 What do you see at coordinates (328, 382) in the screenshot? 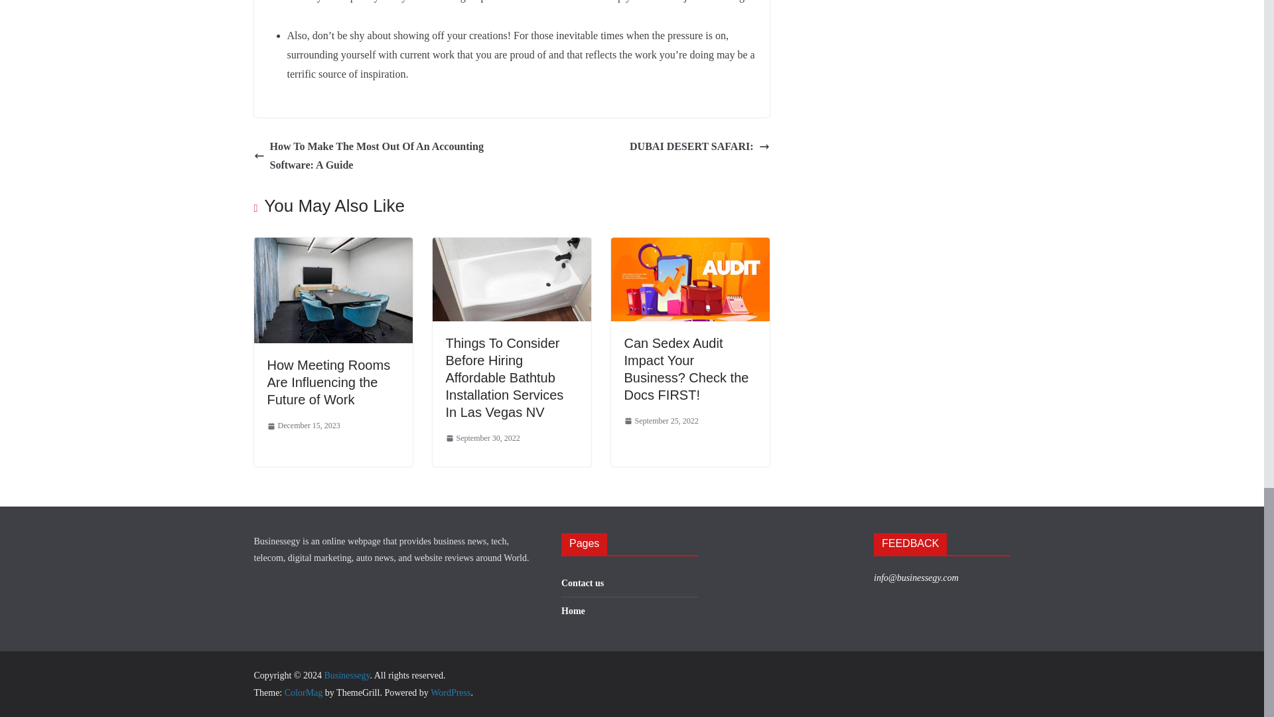
I see `How Meeting Rooms Are Influencing the Future of Work` at bounding box center [328, 382].